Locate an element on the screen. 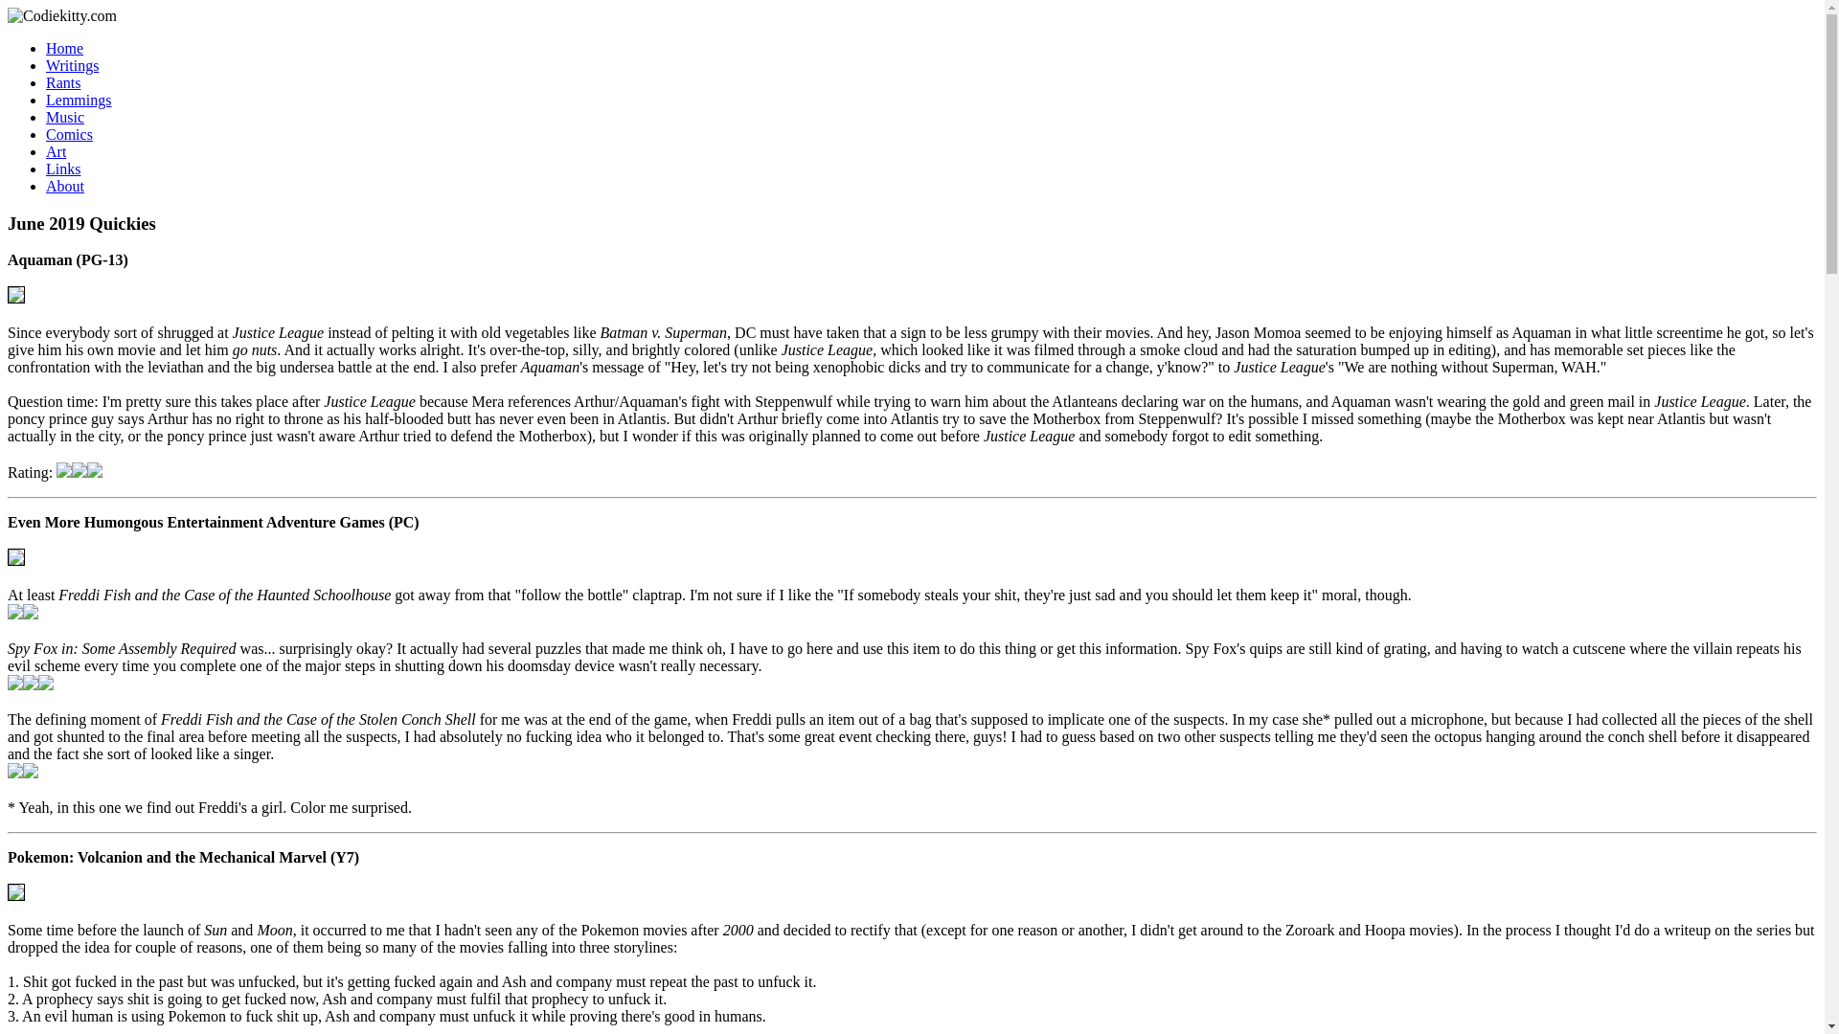 The height and width of the screenshot is (1034, 1839). Home is located at coordinates (64, 48).